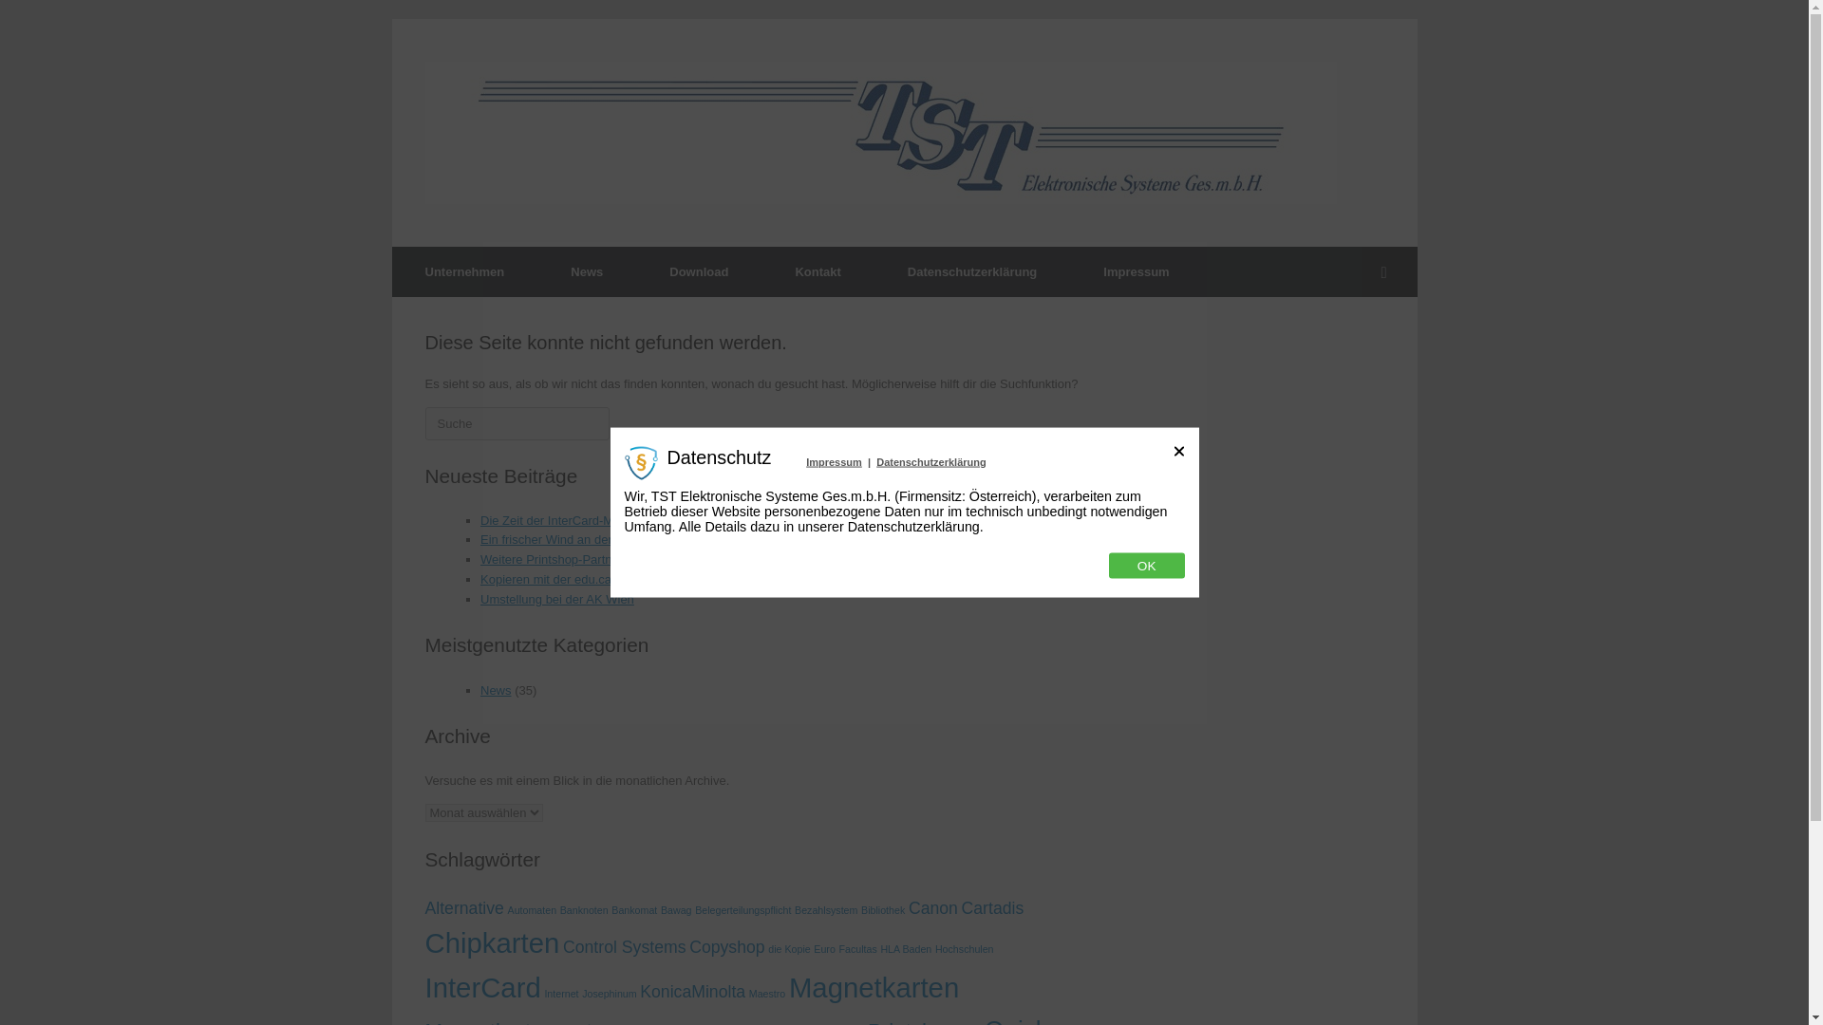 The image size is (1823, 1025). Describe the element at coordinates (882, 909) in the screenshot. I see `Bibliothek` at that location.